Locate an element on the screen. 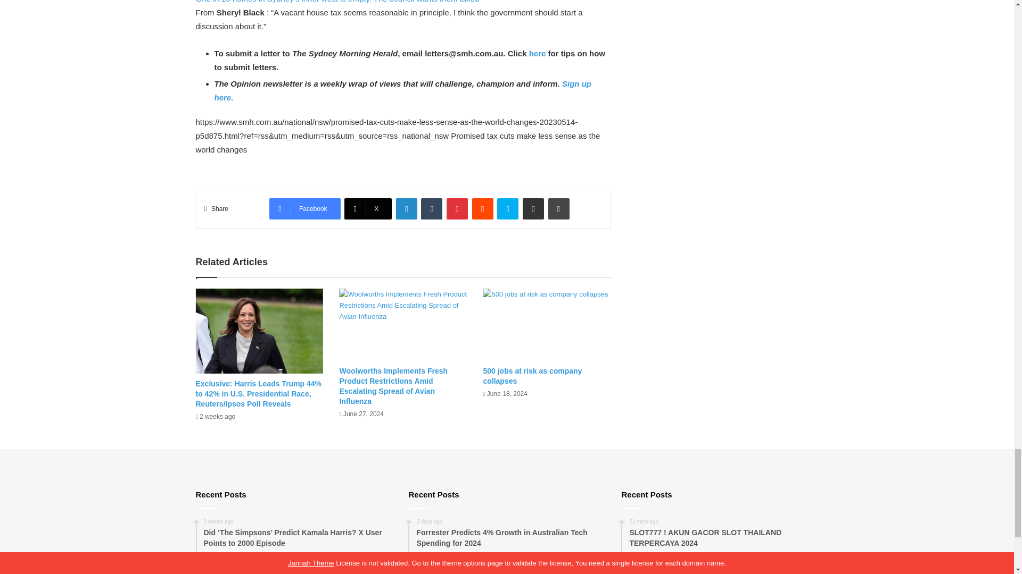 The image size is (1022, 574). Skype is located at coordinates (507, 208).